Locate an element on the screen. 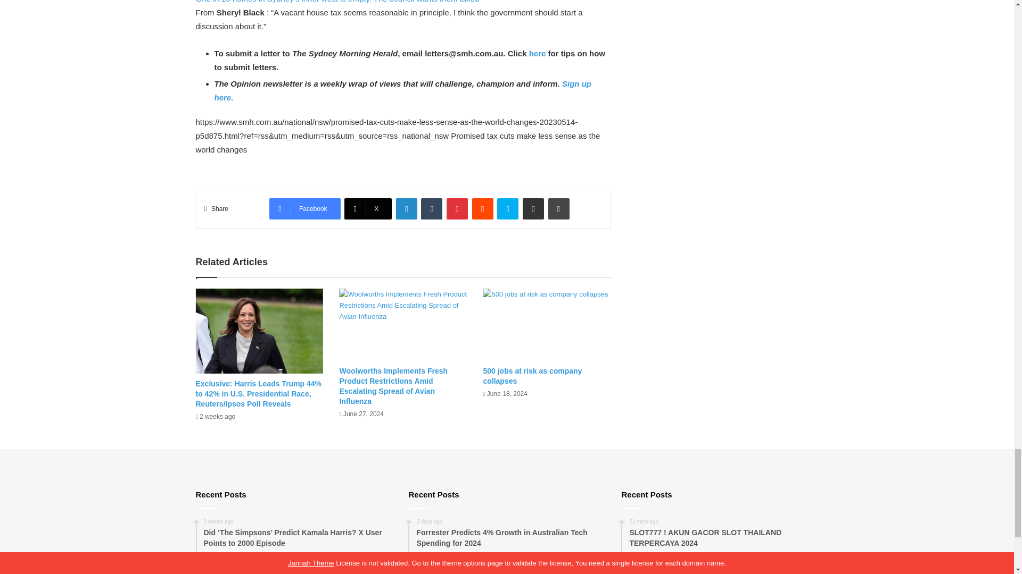 The image size is (1022, 574). Skype is located at coordinates (507, 208).